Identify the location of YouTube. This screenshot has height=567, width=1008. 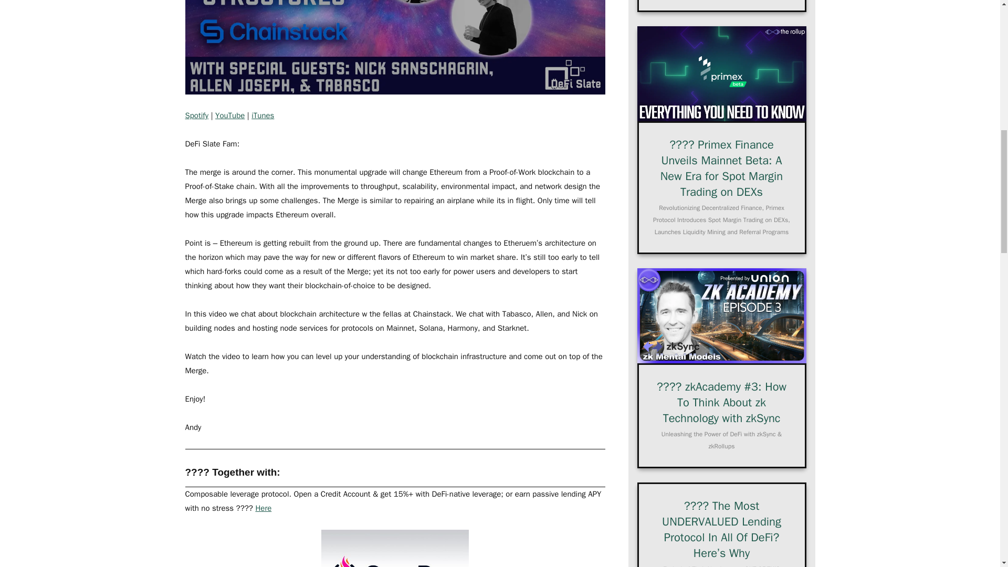
(230, 115).